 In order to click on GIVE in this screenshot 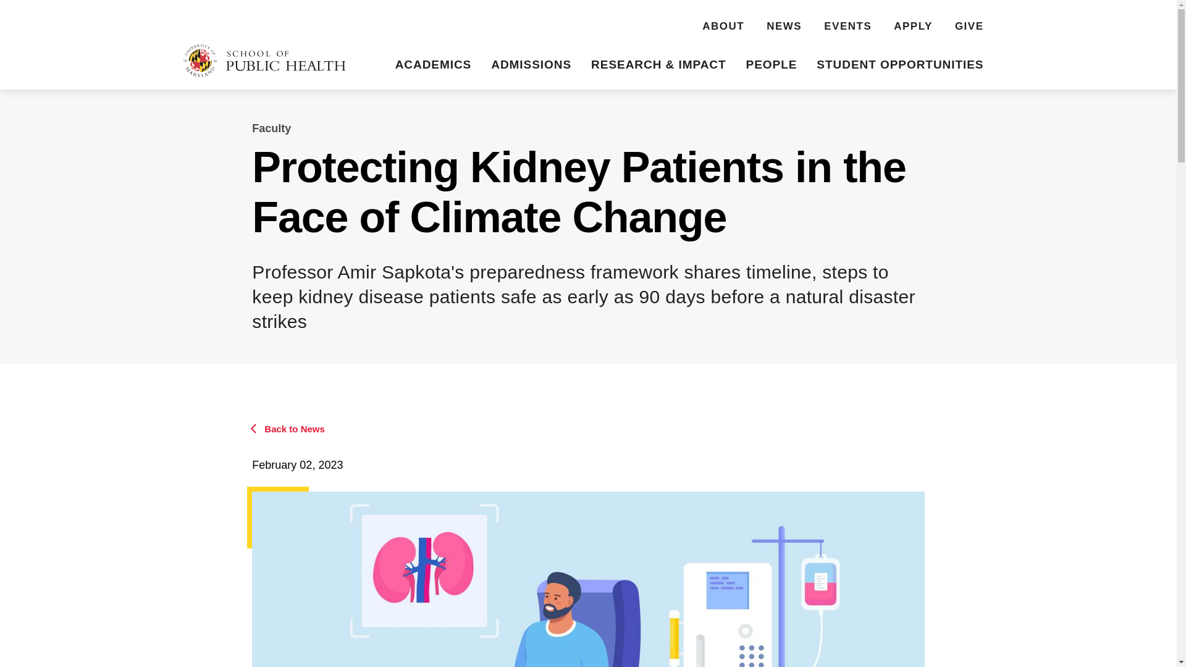, I will do `click(969, 28)`.